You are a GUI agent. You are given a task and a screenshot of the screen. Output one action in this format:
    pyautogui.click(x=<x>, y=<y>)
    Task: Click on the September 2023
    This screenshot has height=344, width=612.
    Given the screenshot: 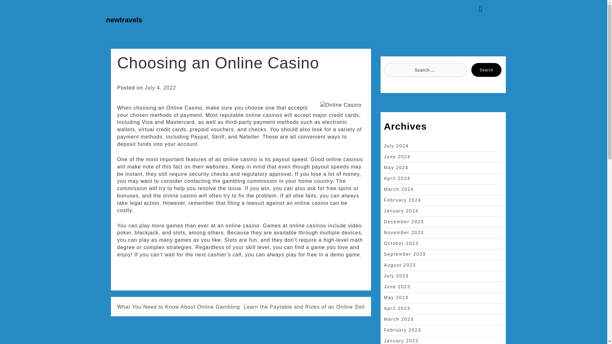 What is the action you would take?
    pyautogui.click(x=405, y=254)
    